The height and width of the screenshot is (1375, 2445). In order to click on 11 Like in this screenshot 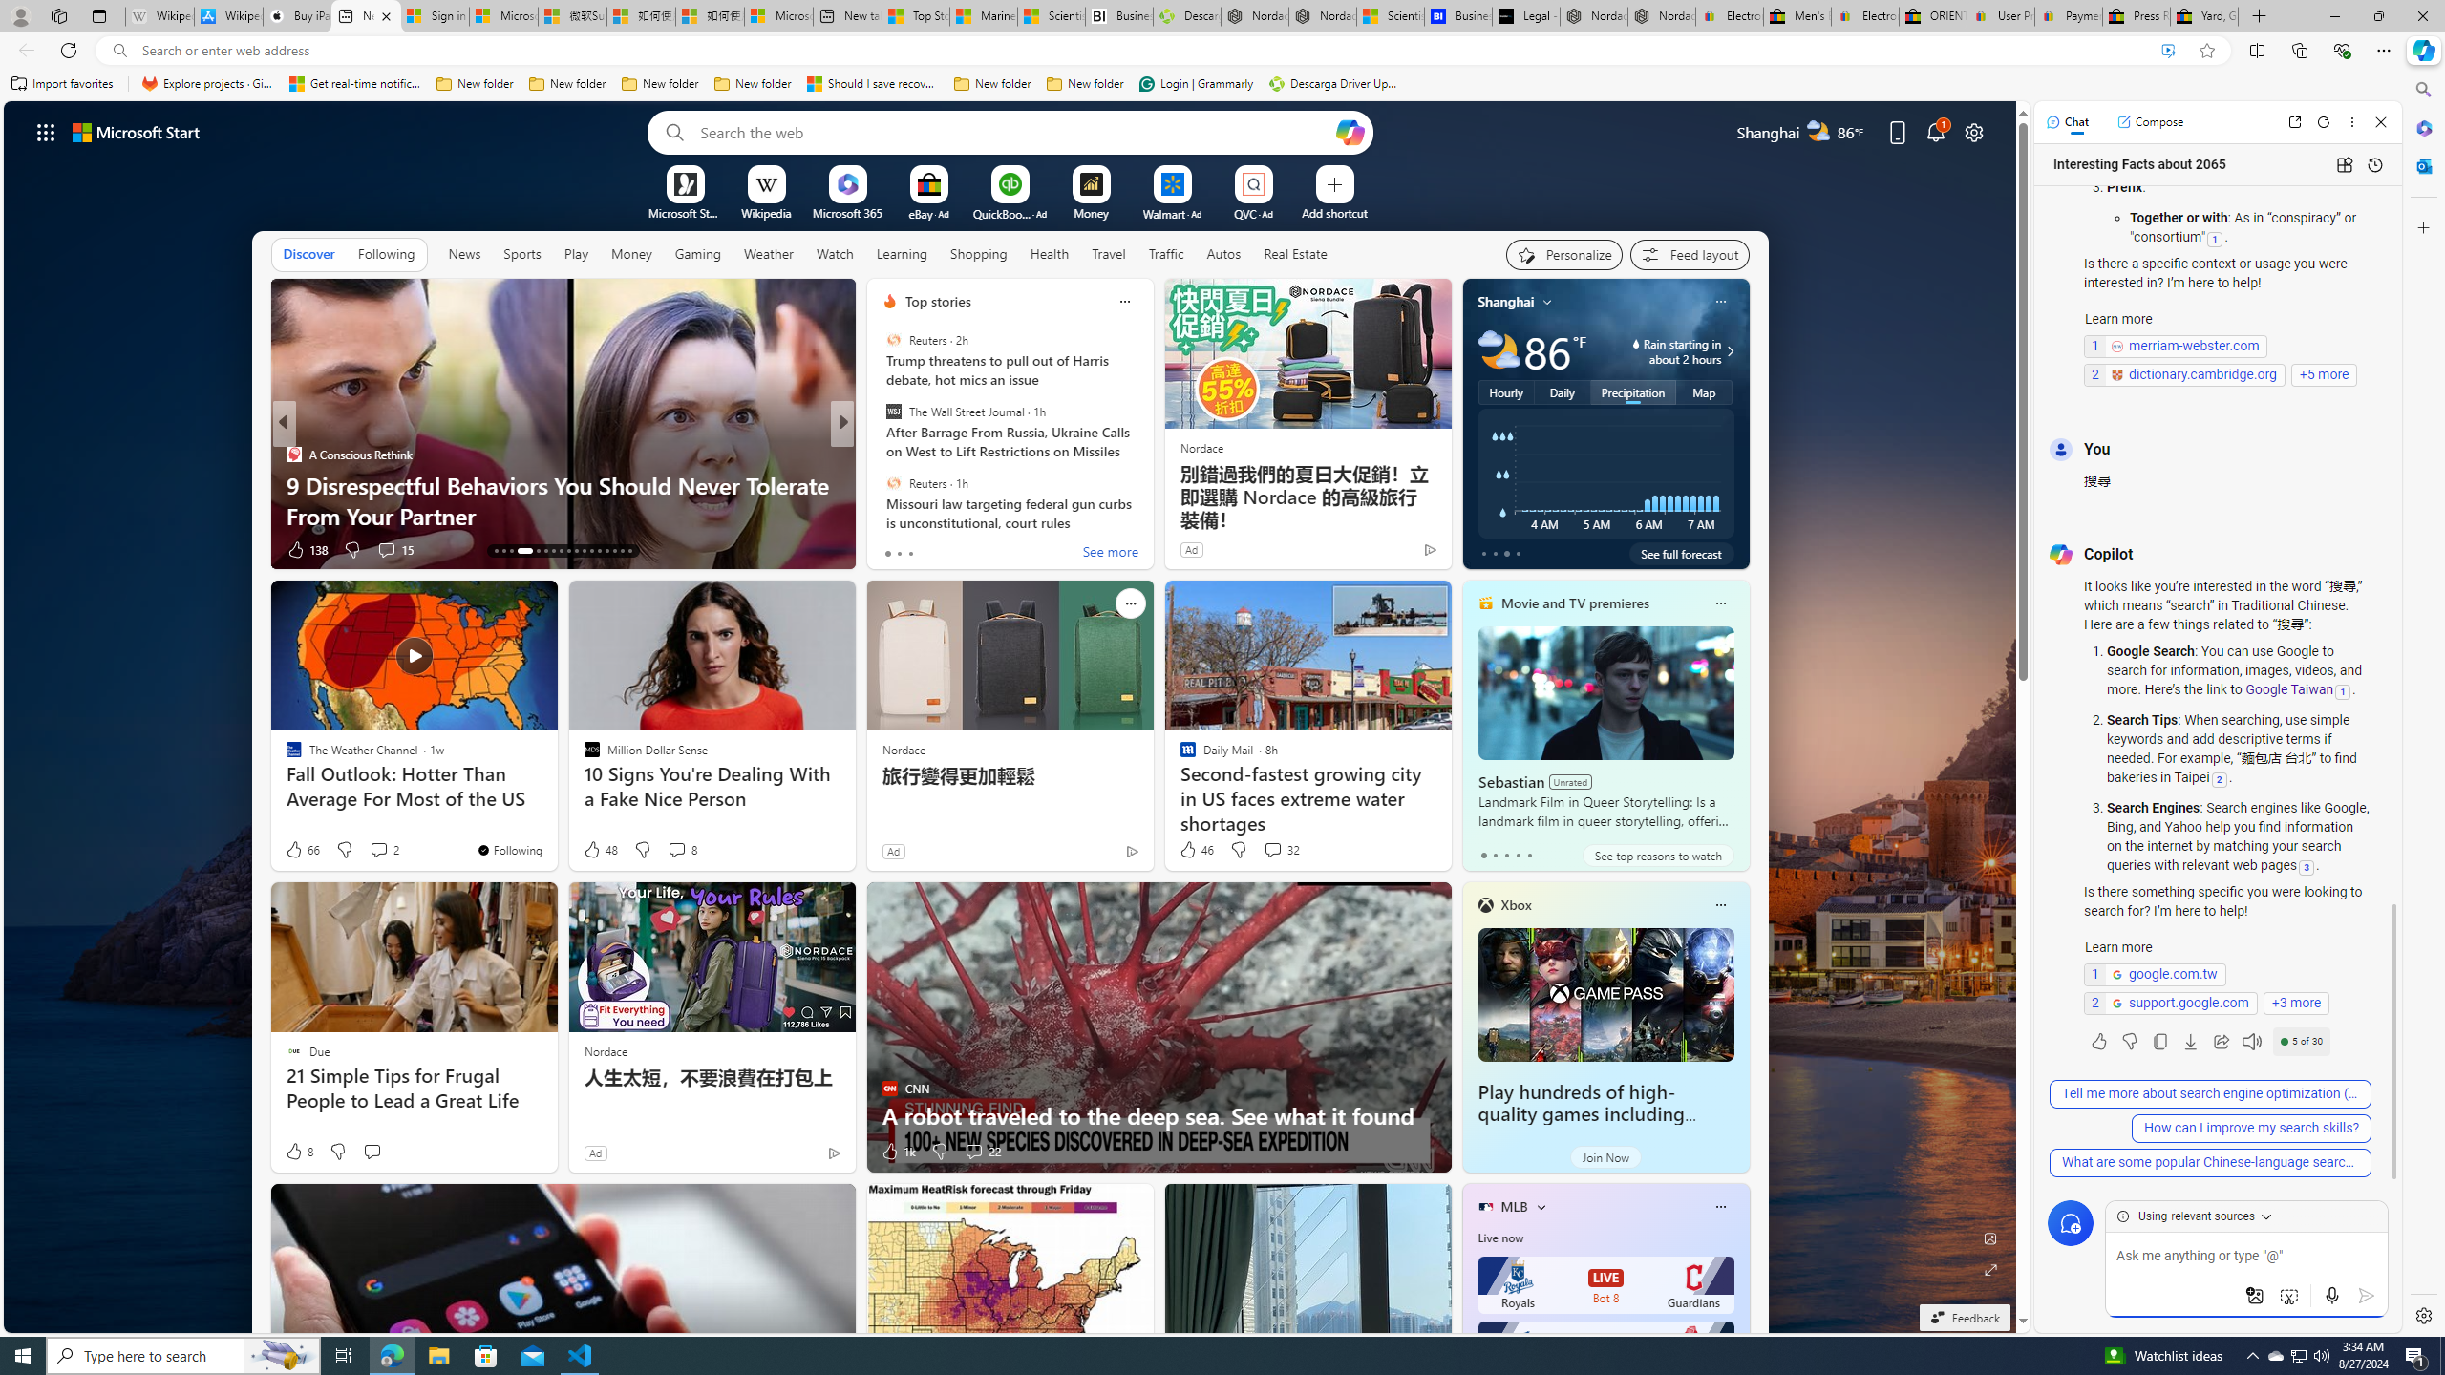, I will do `click(891, 550)`.